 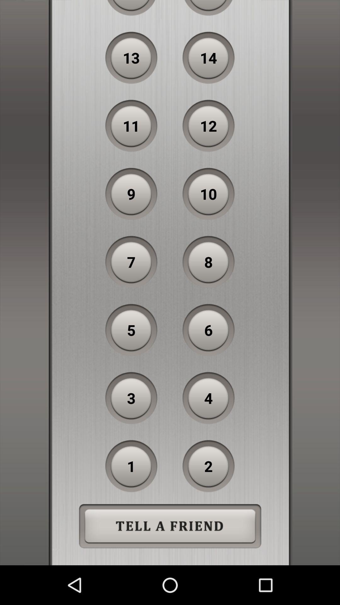 What do you see at coordinates (208, 194) in the screenshot?
I see `turn on the icon above 8 button` at bounding box center [208, 194].